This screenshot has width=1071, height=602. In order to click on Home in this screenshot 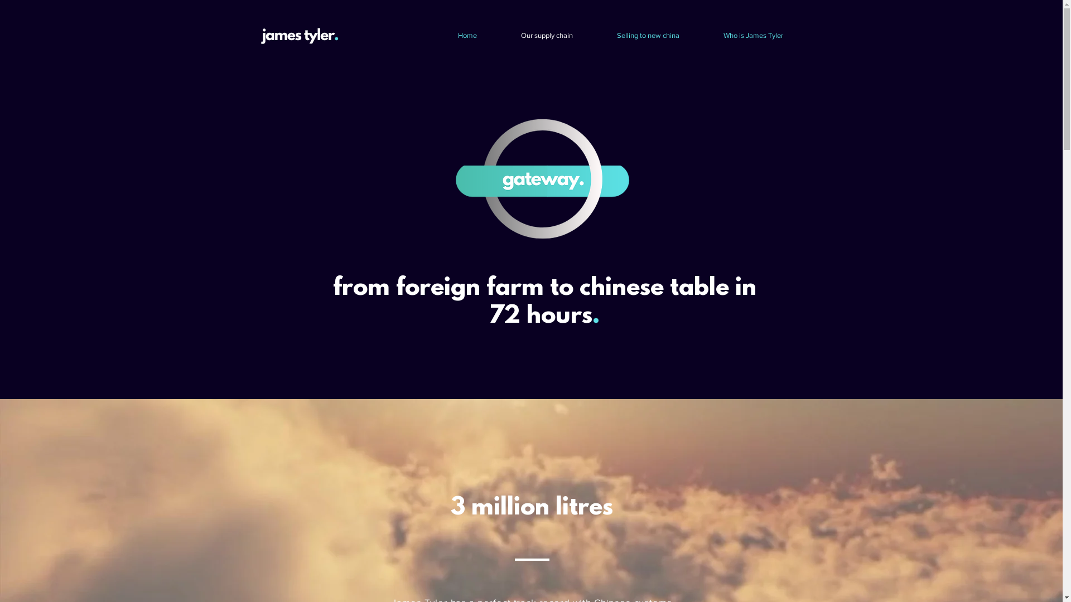, I will do `click(467, 36)`.